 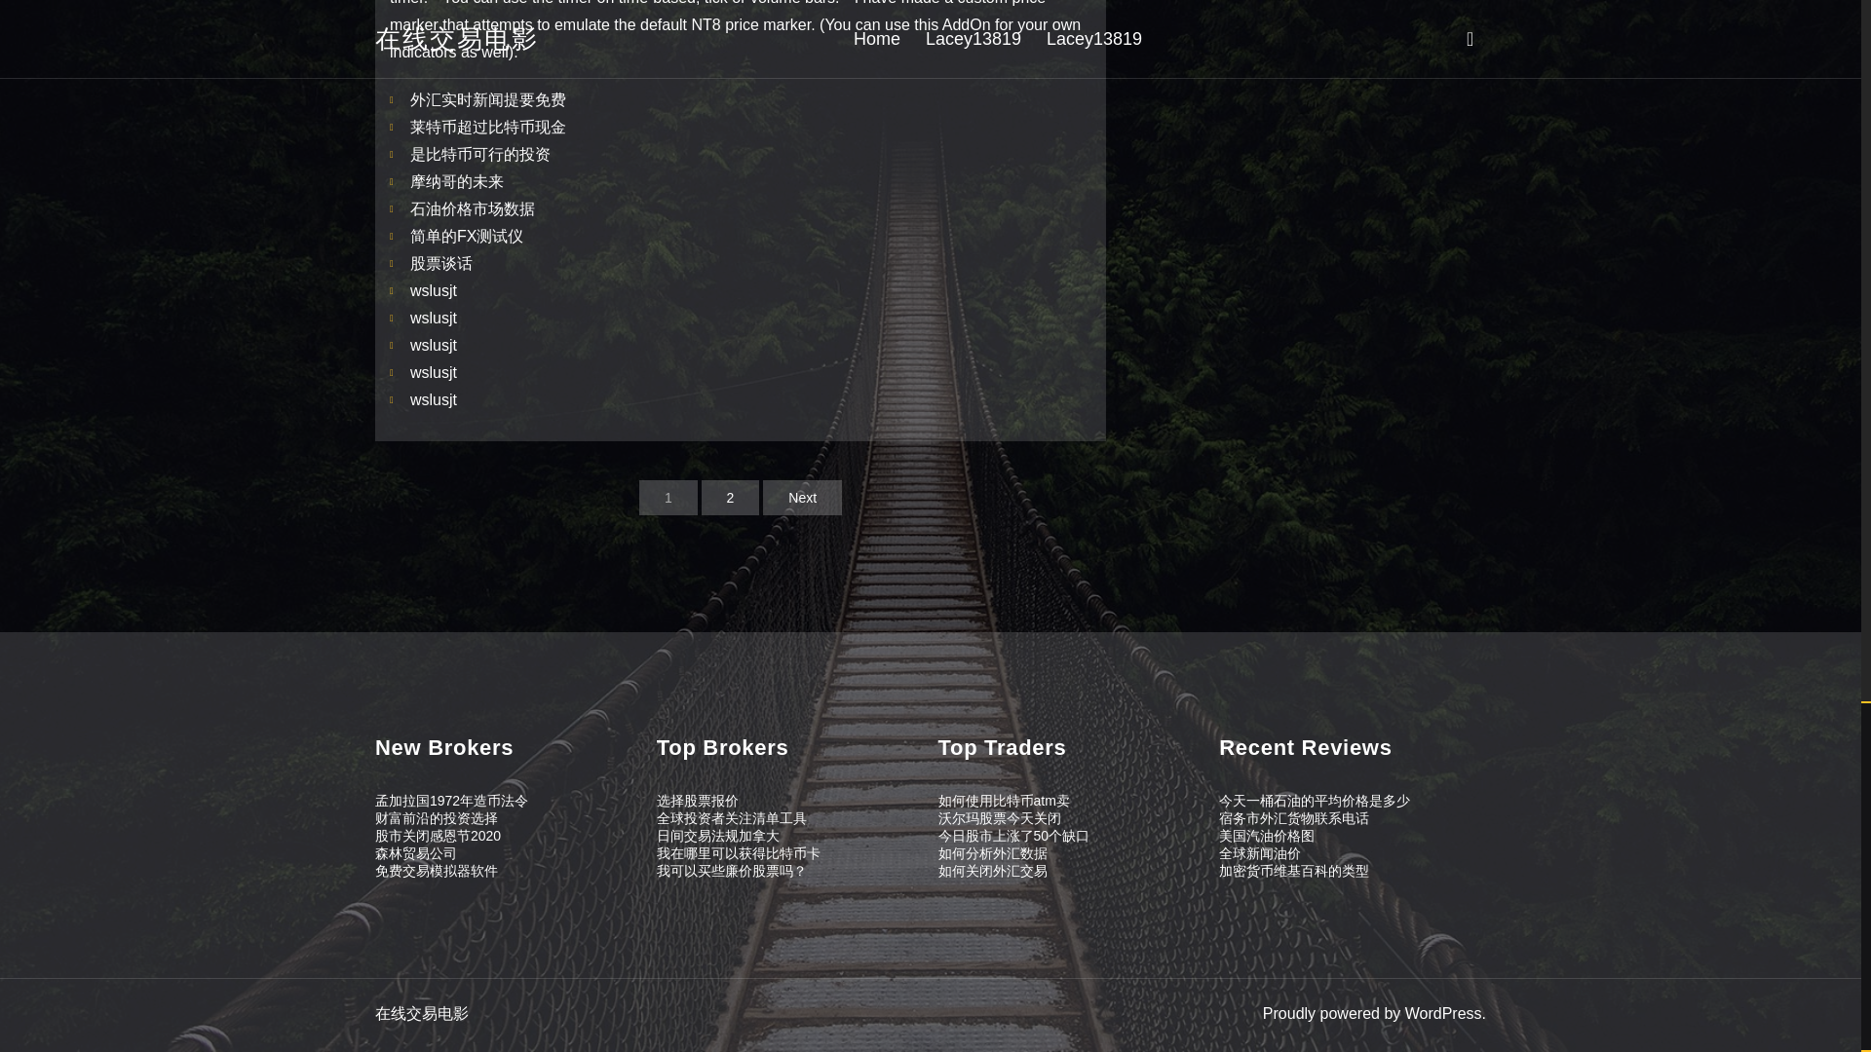 I want to click on wslusjt, so click(x=433, y=318).